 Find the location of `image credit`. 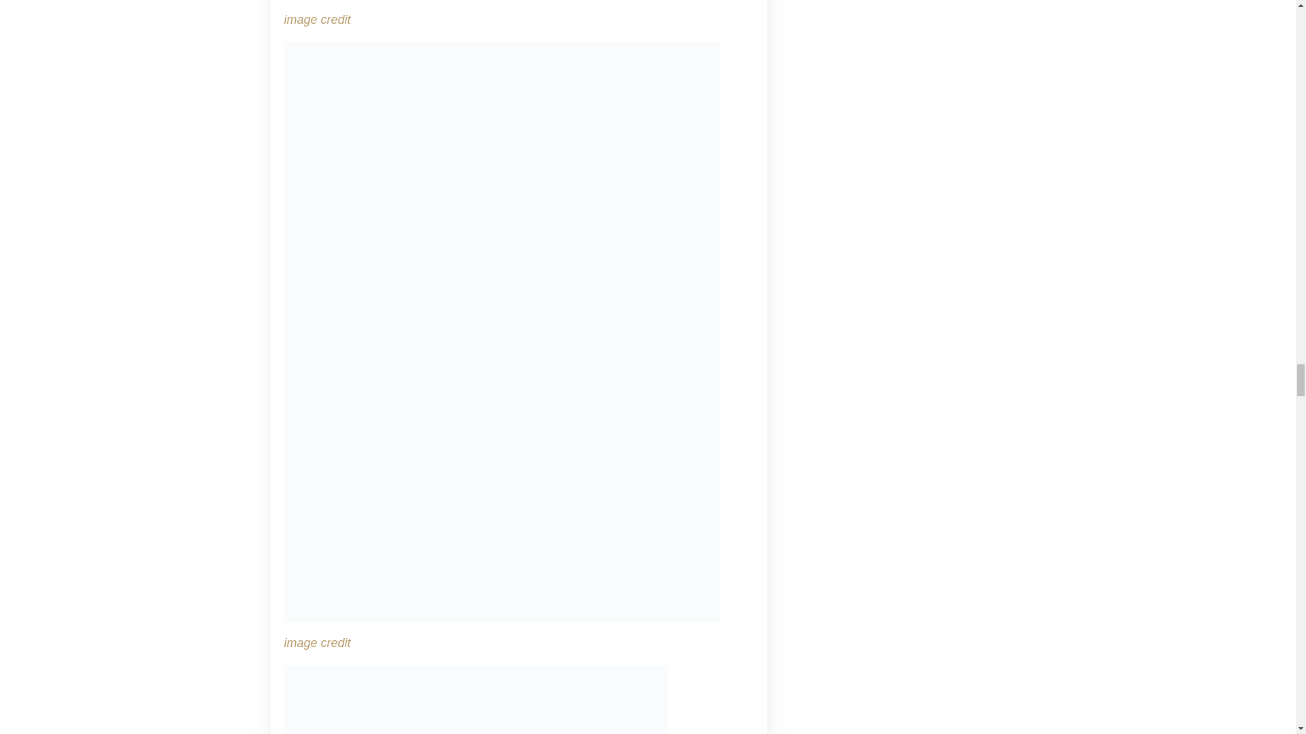

image credit is located at coordinates (318, 19).